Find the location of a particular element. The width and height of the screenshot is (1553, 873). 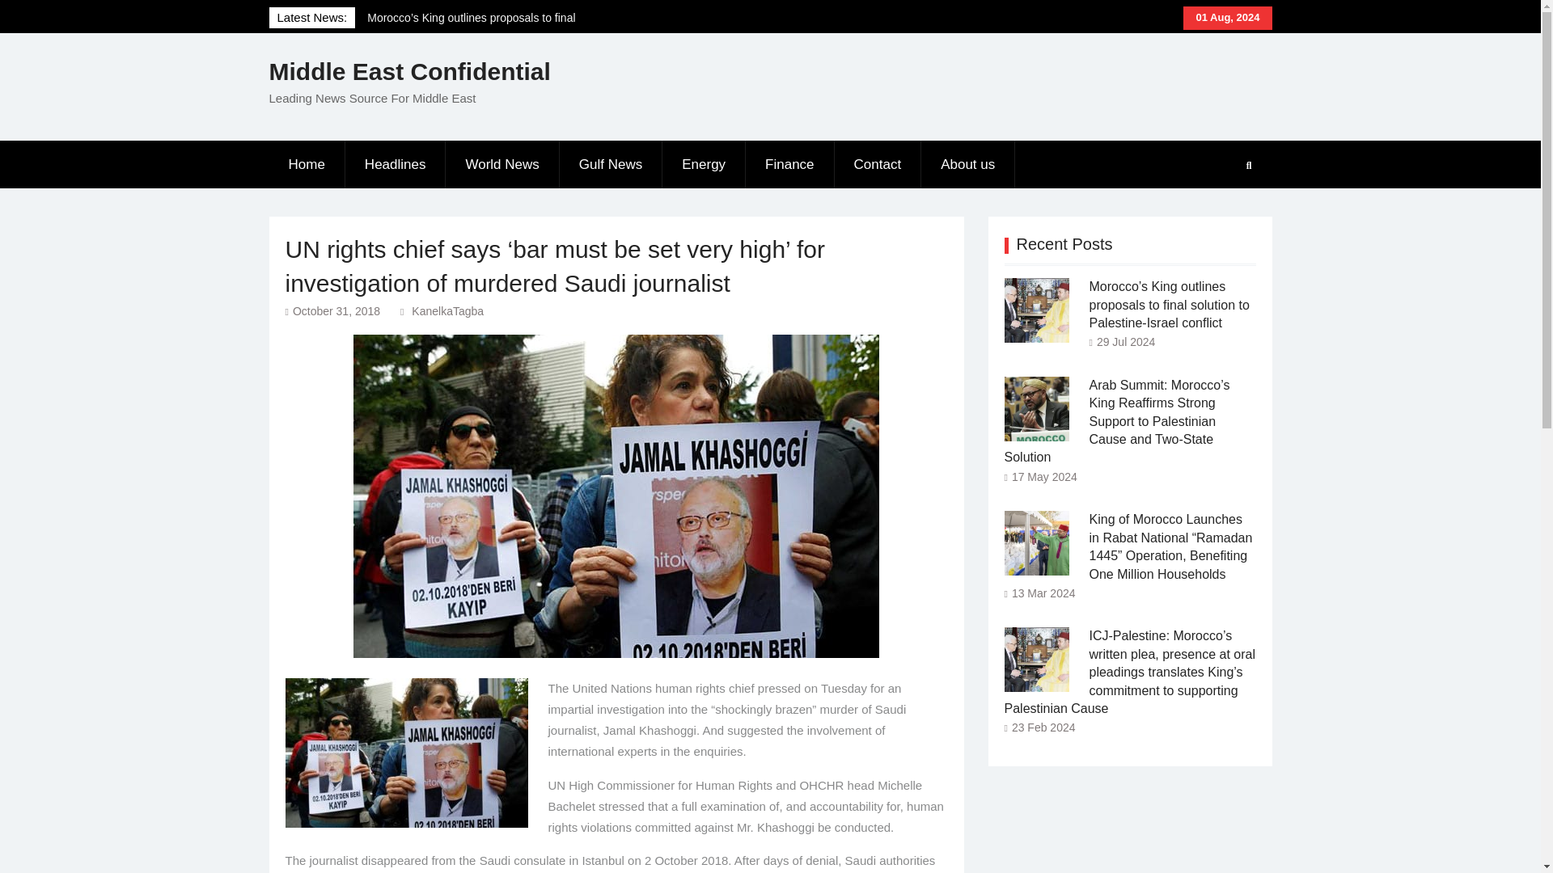

Home is located at coordinates (307, 165).